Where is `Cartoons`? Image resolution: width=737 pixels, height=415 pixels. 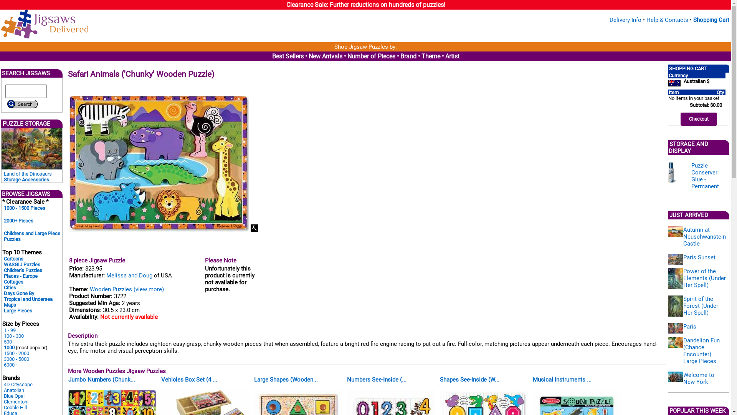
Cartoons is located at coordinates (14, 259).